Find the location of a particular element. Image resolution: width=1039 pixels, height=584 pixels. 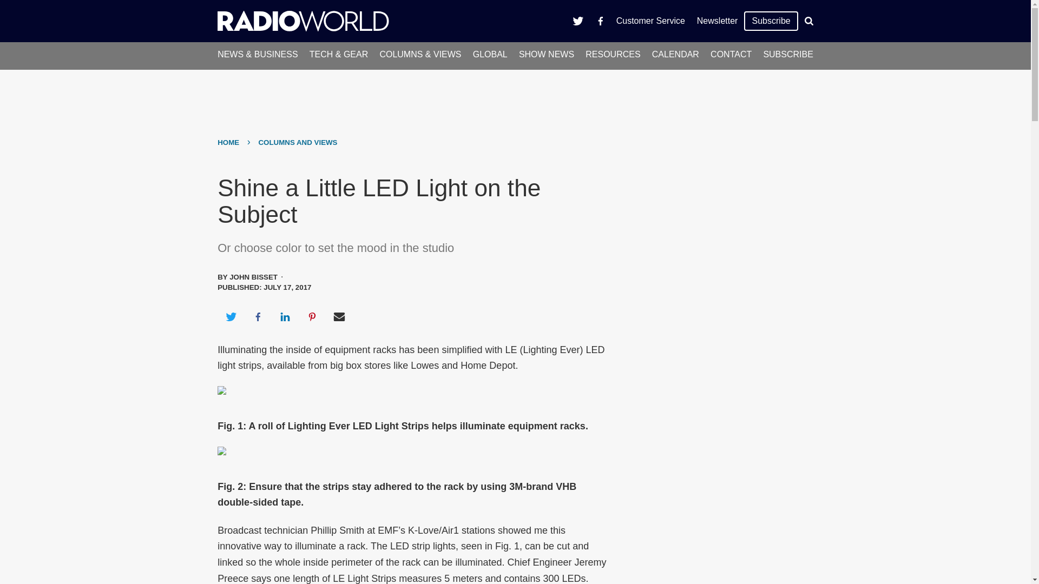

Share on Facebook is located at coordinates (258, 317).